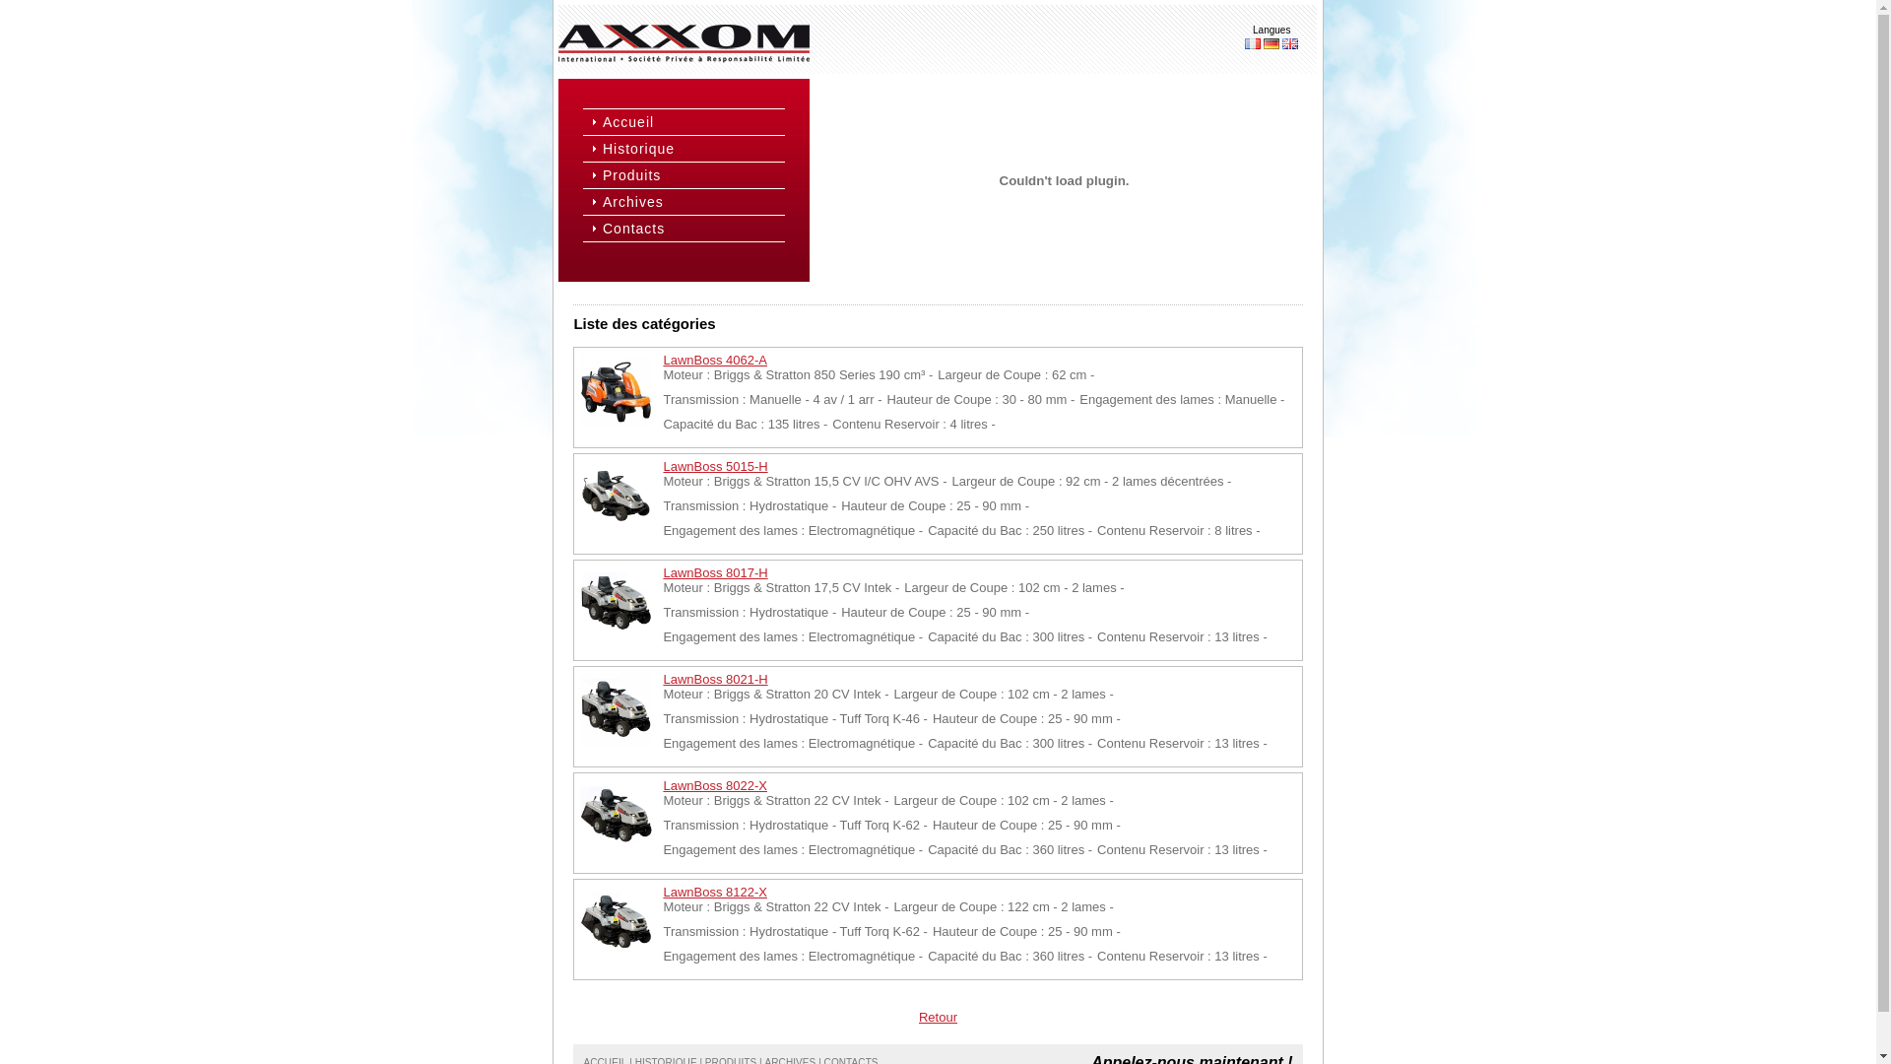  I want to click on LawnBoss 8122-X, so click(715, 893).